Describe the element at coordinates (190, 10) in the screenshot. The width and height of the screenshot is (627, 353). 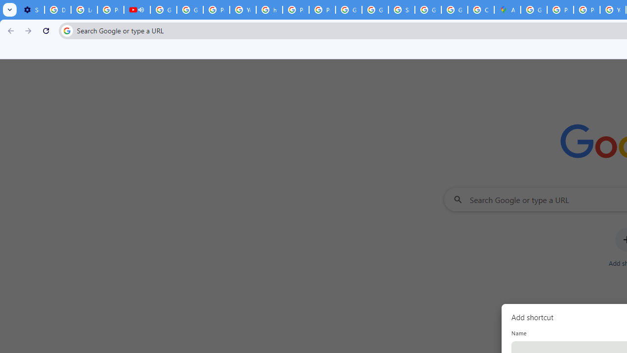
I see `Google Account Help` at that location.